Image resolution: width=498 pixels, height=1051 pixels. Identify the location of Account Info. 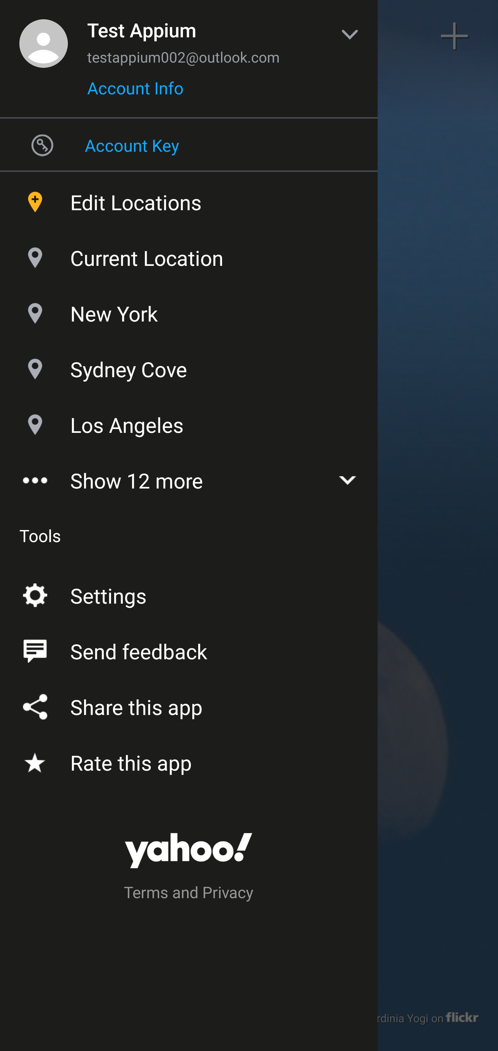
(135, 92).